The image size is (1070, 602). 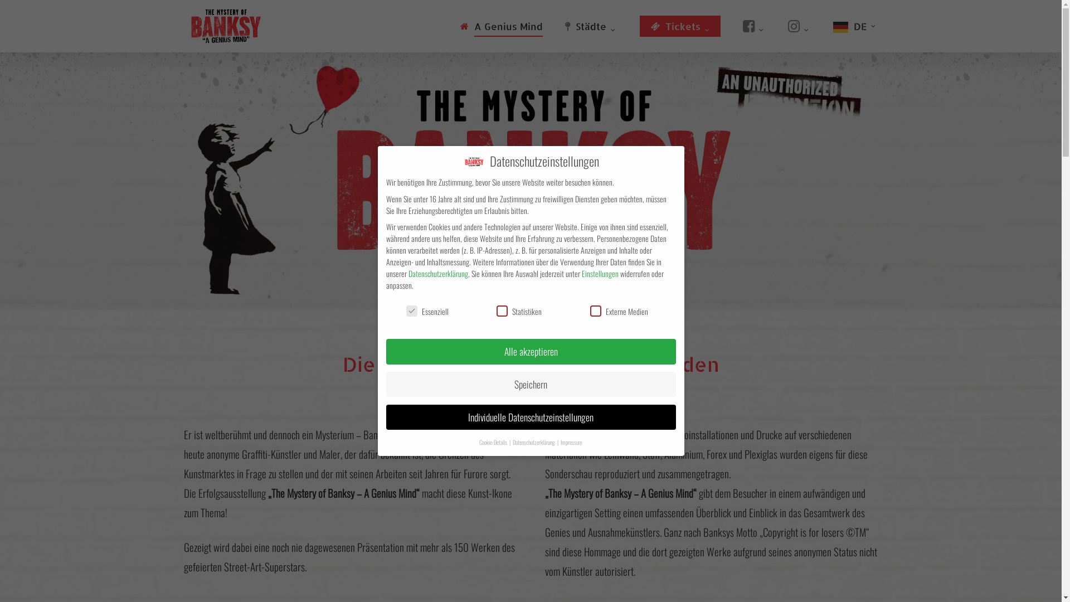 I want to click on Speichern, so click(x=531, y=385).